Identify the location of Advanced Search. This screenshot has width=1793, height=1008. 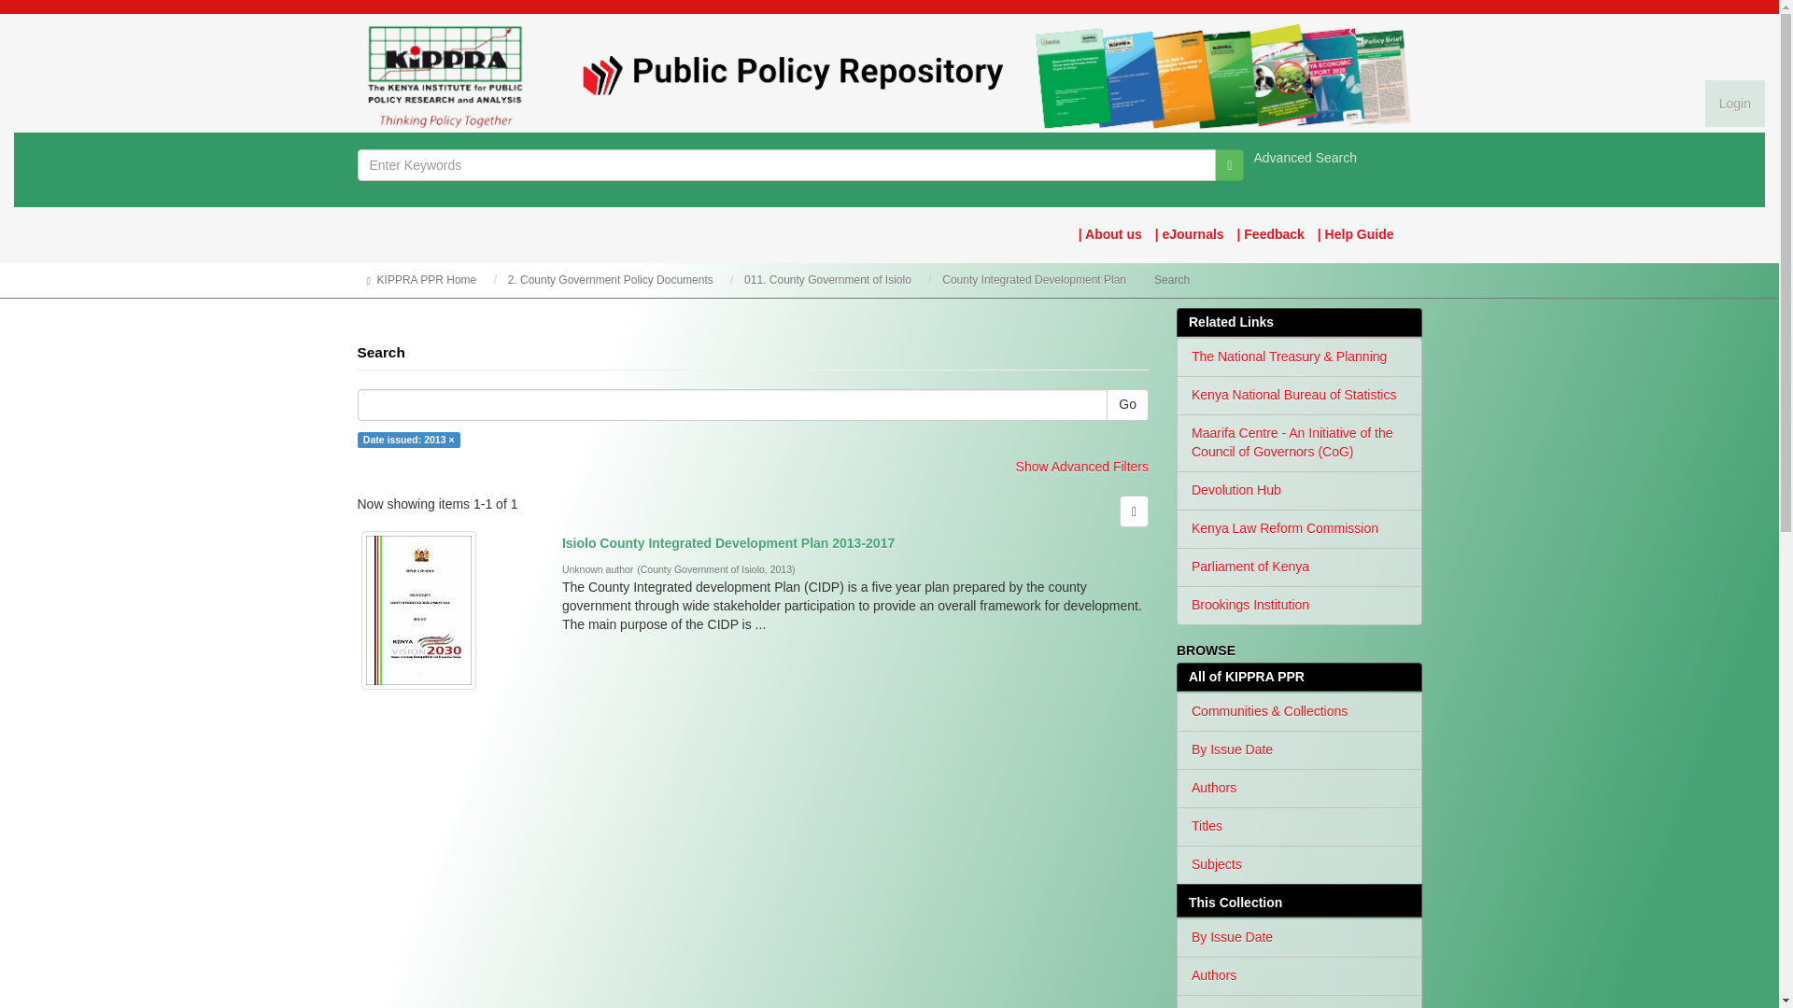
(1306, 157).